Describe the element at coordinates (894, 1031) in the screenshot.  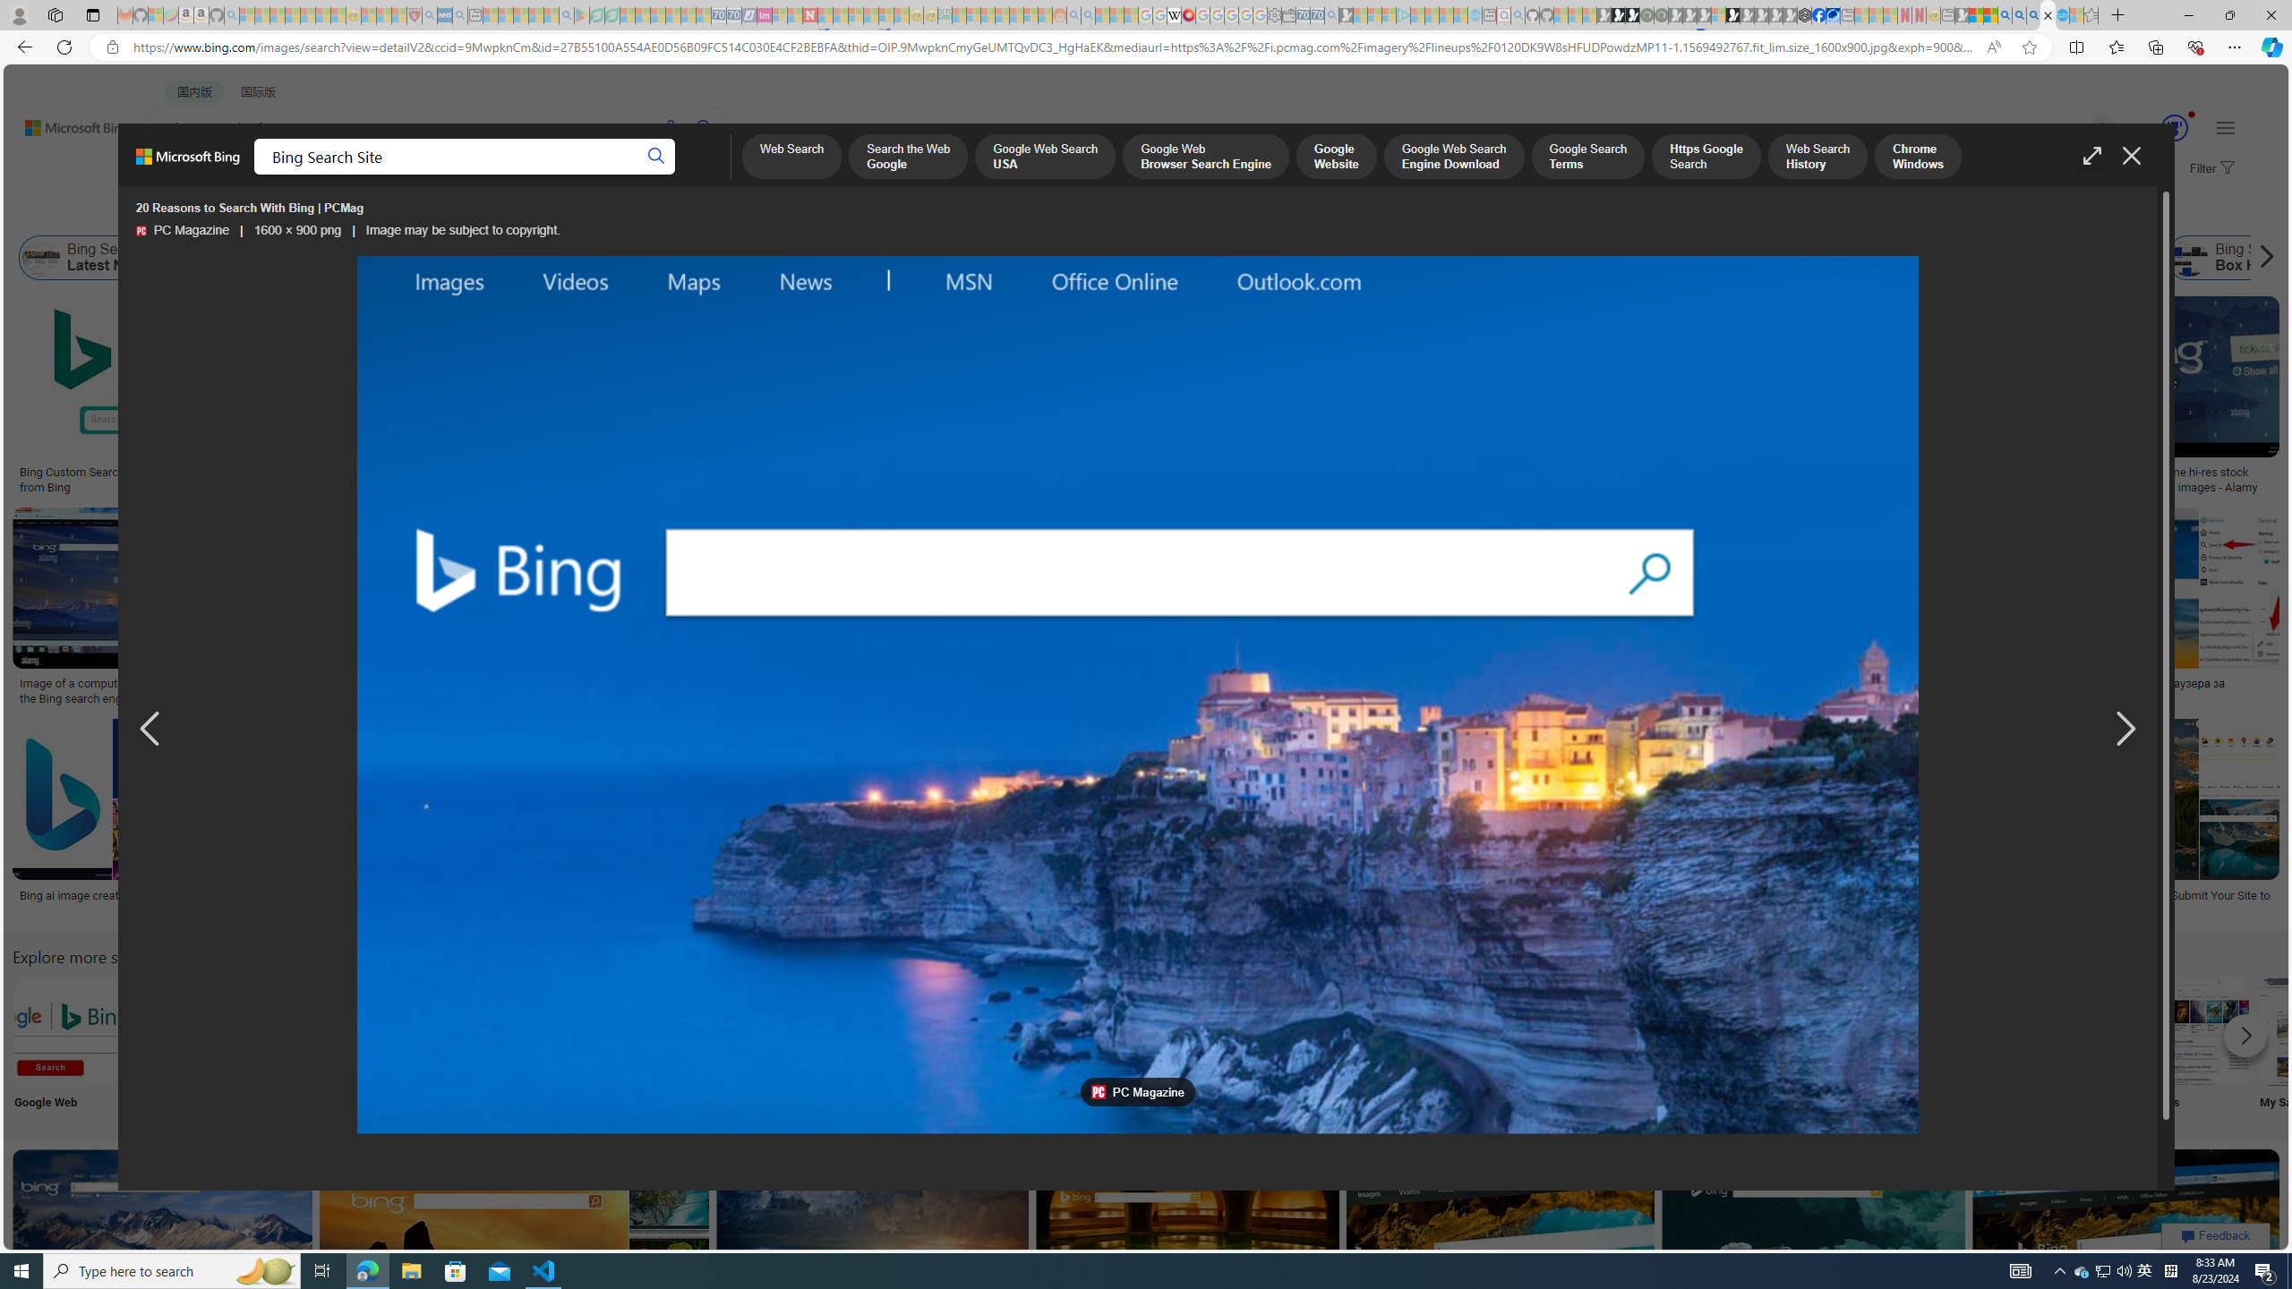
I see `Bing People Search` at that location.